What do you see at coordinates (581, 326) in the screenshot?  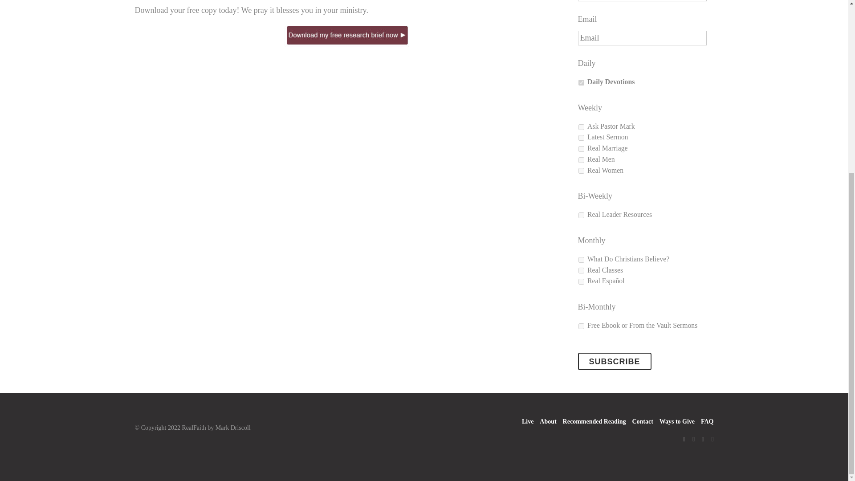 I see `Free Ebook or From the Vault Sermons` at bounding box center [581, 326].